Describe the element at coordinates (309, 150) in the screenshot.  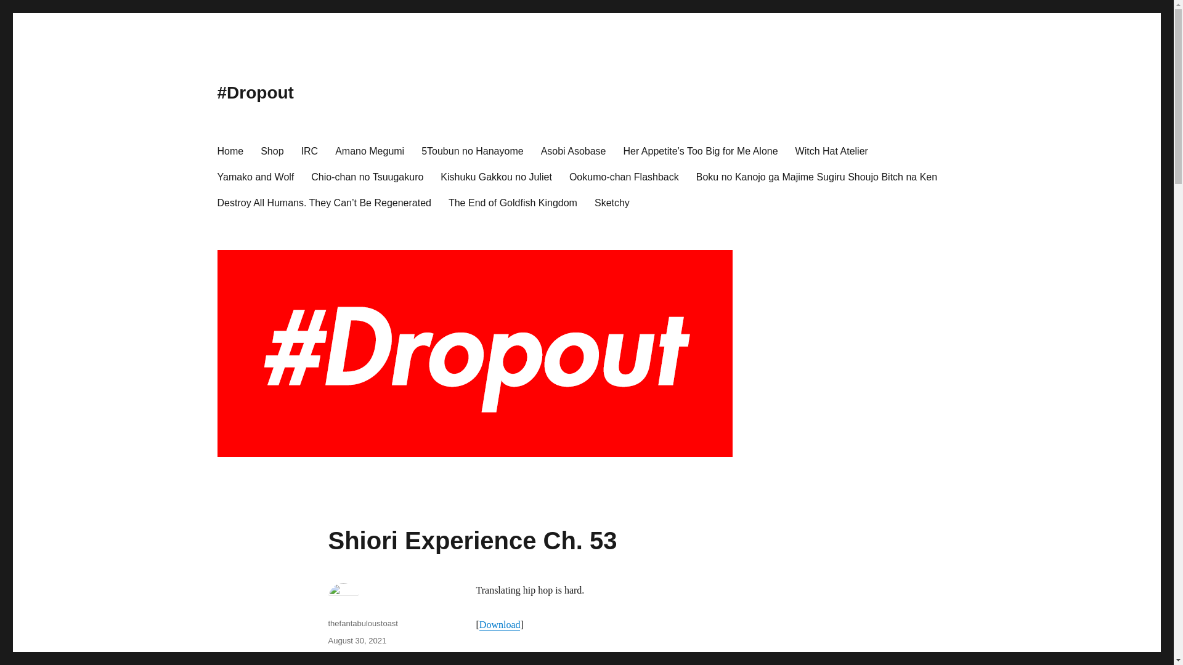
I see `IRC` at that location.